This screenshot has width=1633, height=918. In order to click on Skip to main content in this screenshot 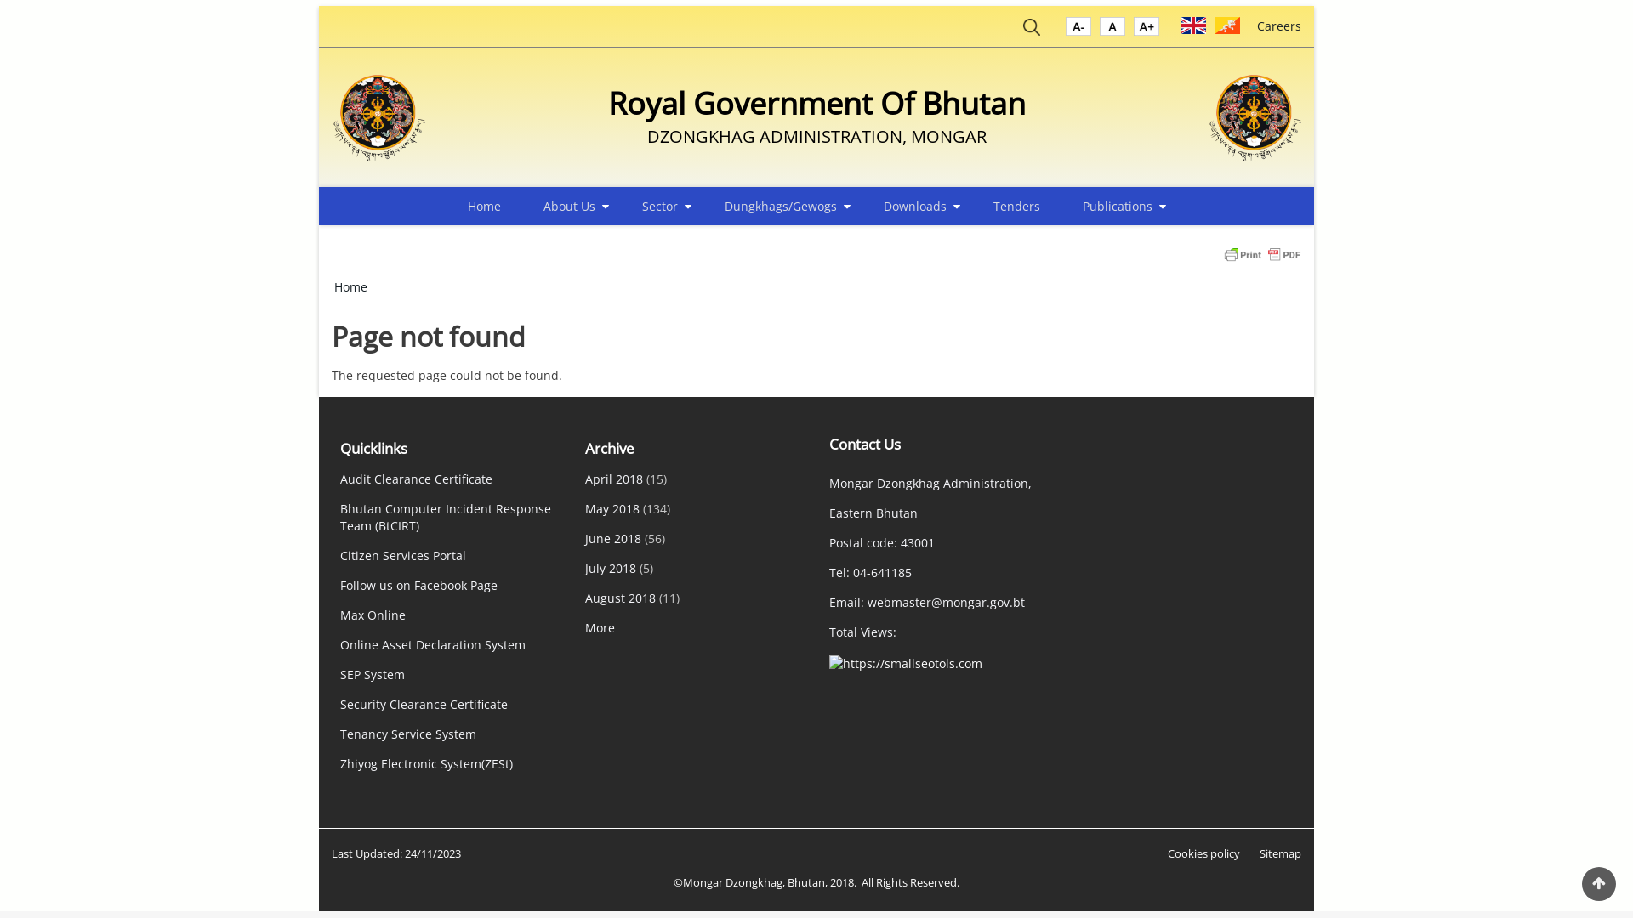, I will do `click(0, 0)`.